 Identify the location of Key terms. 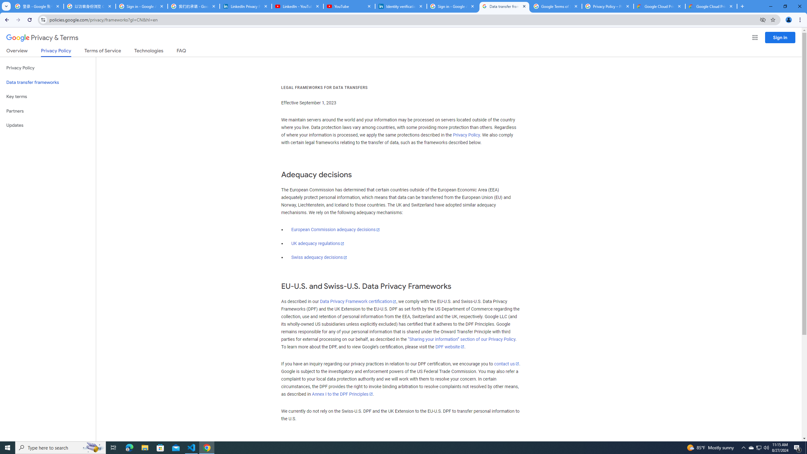
(48, 96).